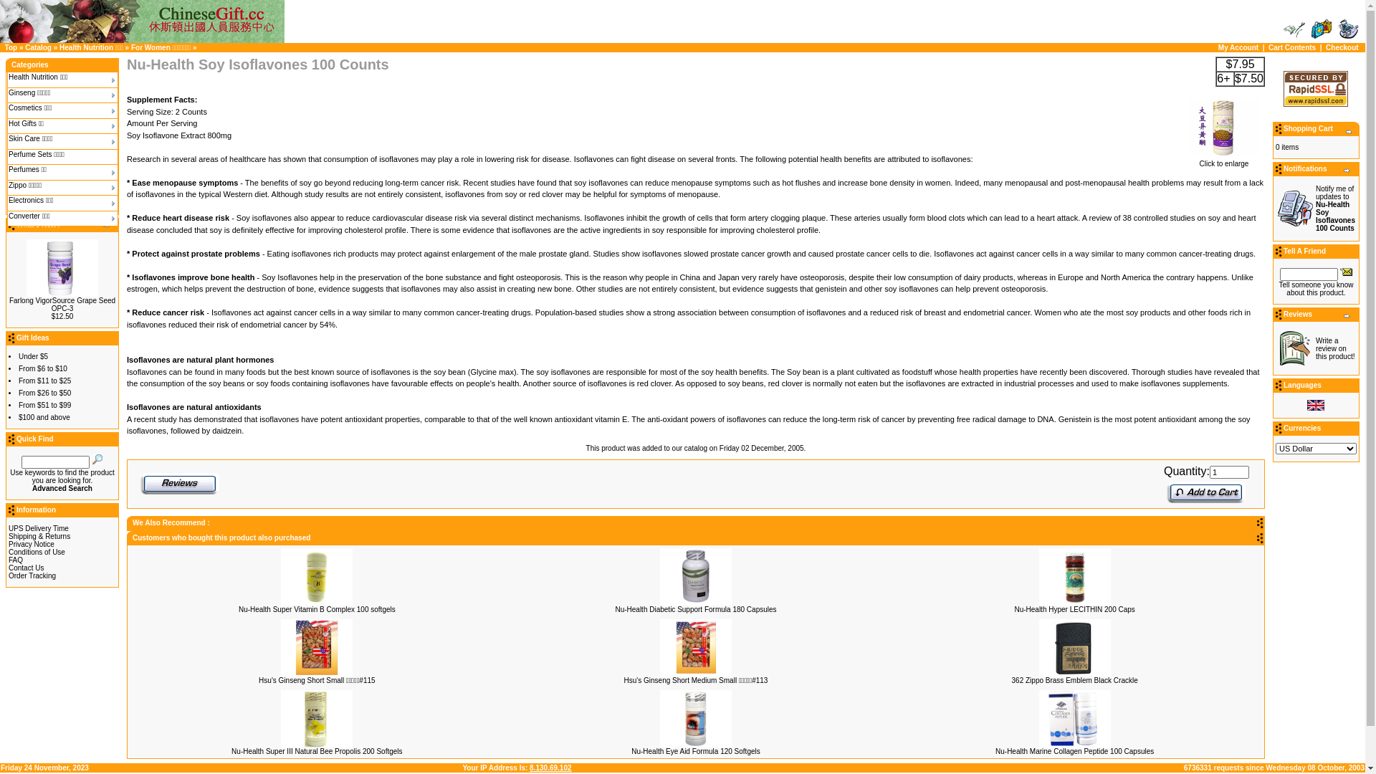  Describe the element at coordinates (43, 368) in the screenshot. I see `From $6 to $10` at that location.